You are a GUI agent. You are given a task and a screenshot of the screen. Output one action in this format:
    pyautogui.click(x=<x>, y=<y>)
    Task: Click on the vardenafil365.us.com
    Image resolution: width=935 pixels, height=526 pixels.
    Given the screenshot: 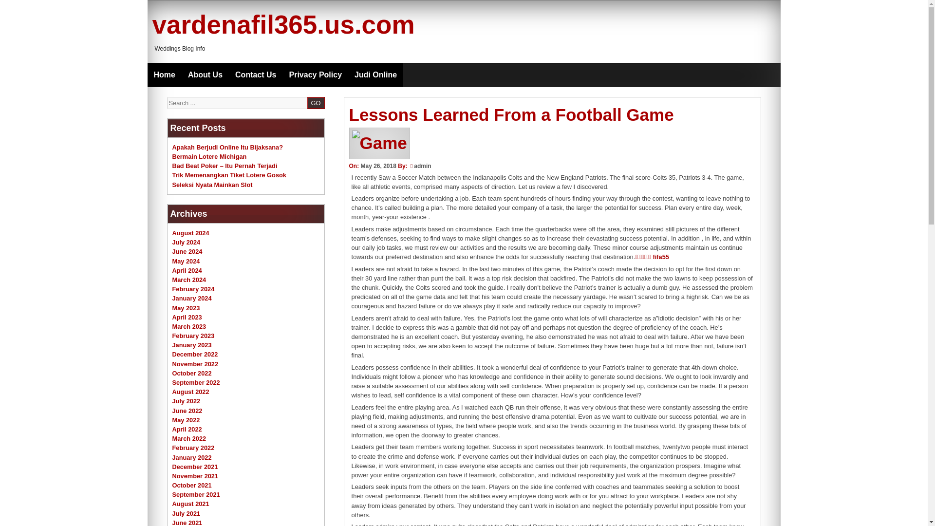 What is the action you would take?
    pyautogui.click(x=282, y=24)
    